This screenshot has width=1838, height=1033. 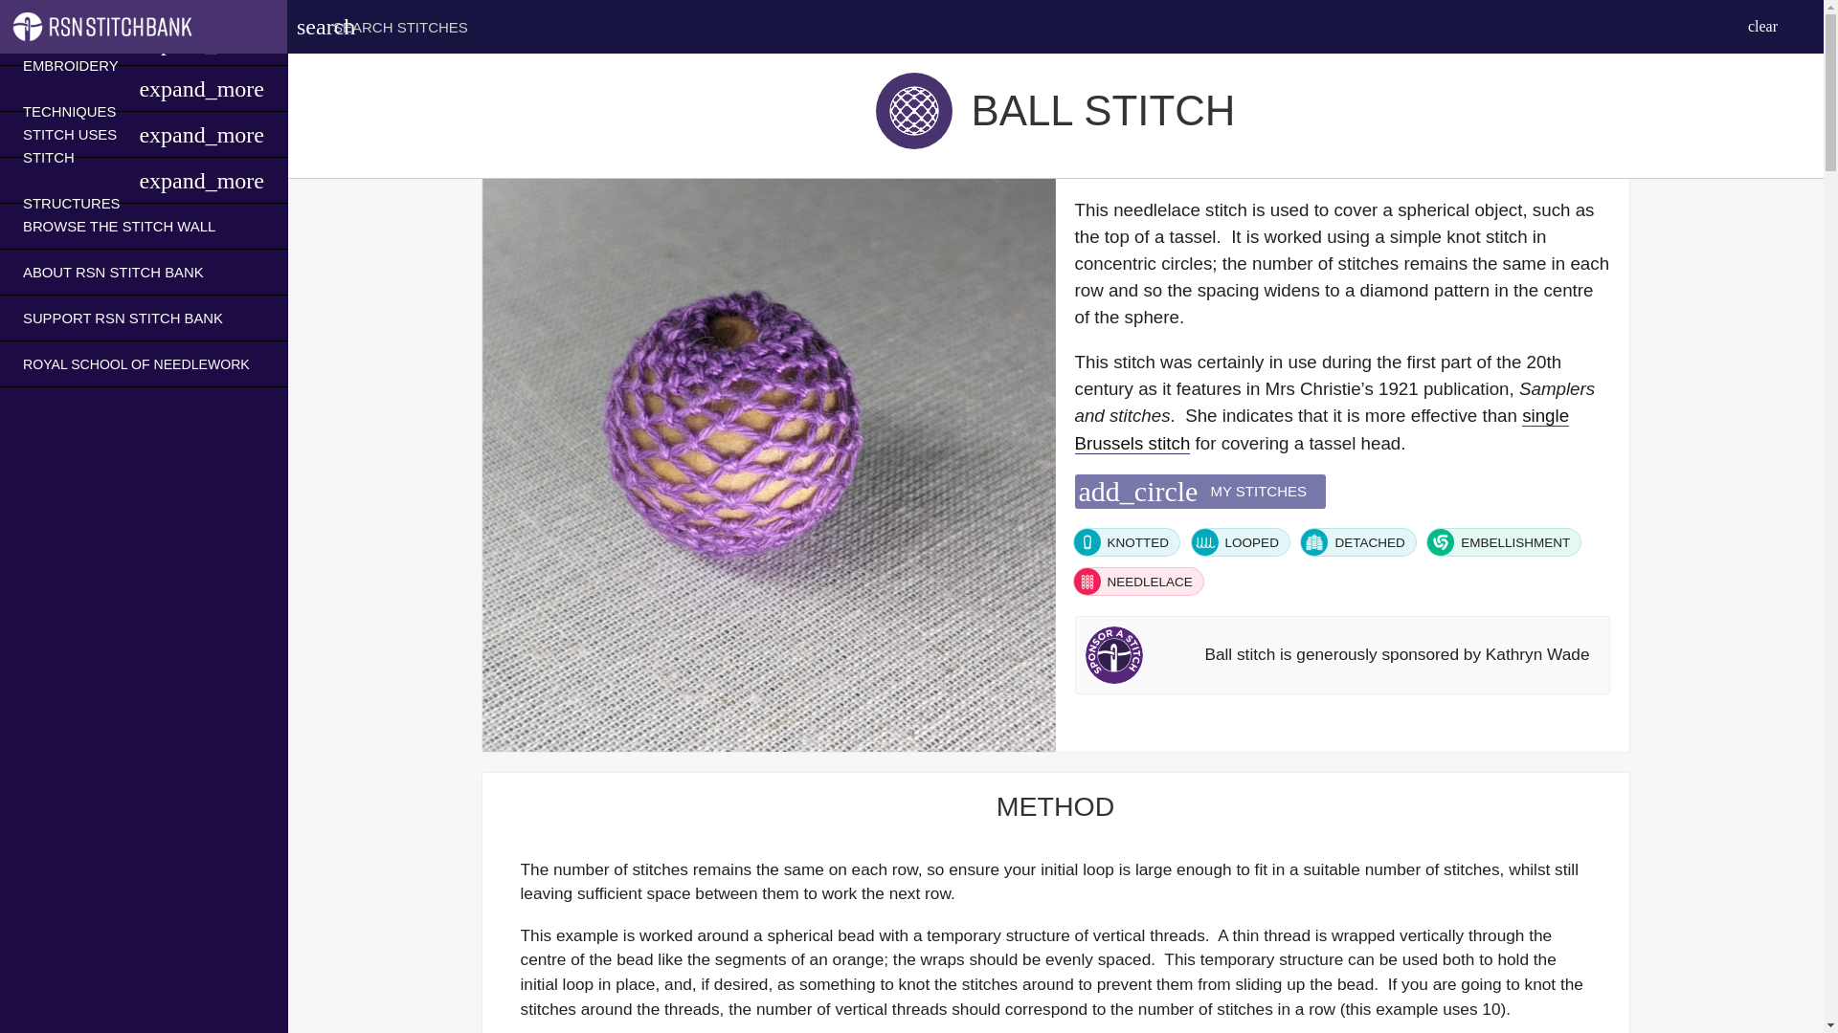 I want to click on NEEDLELACE, so click(x=1137, y=582).